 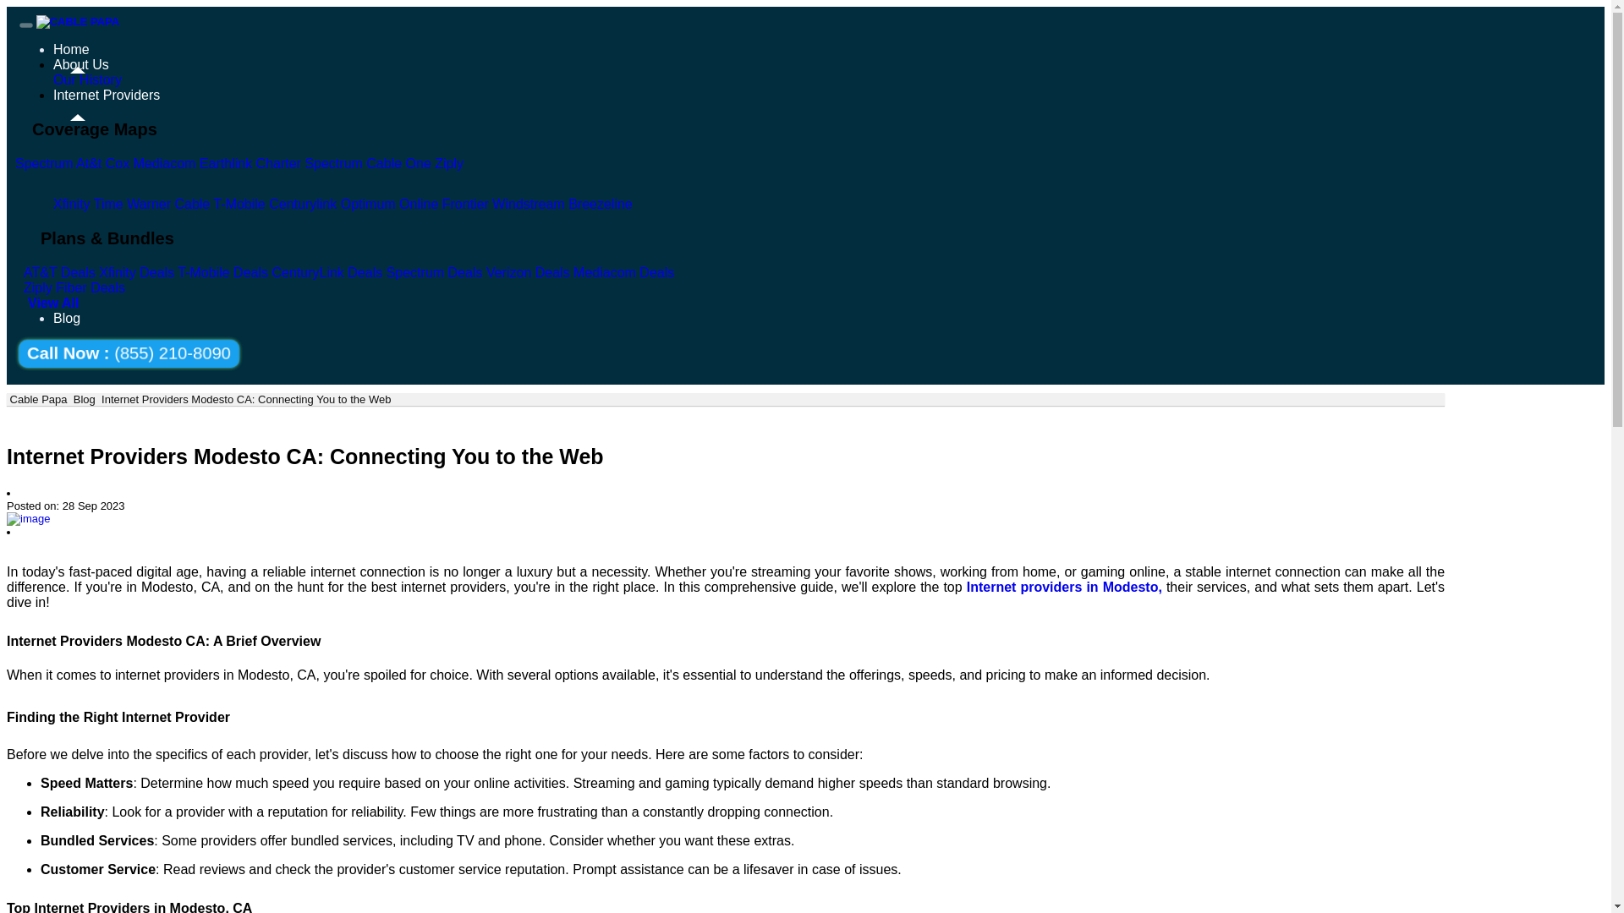 I want to click on  Cable Papa, so click(x=37, y=399).